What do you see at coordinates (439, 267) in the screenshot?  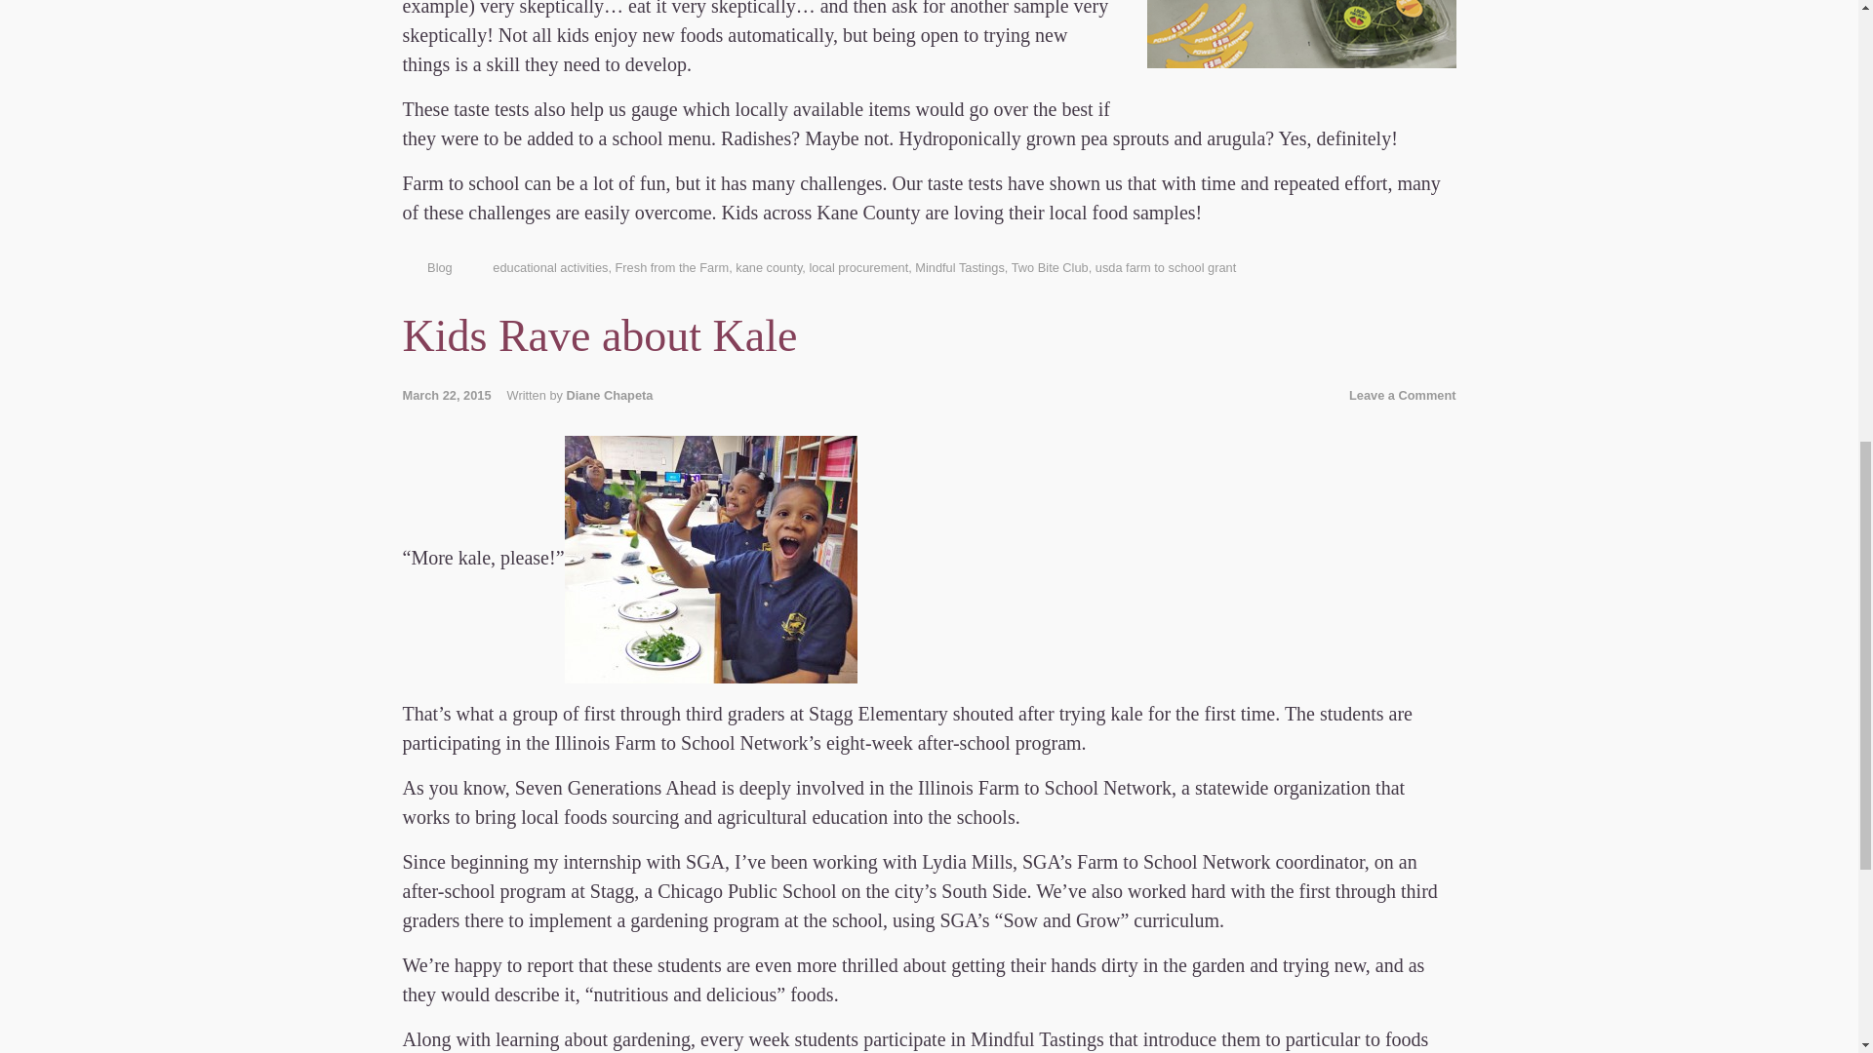 I see `Blog` at bounding box center [439, 267].